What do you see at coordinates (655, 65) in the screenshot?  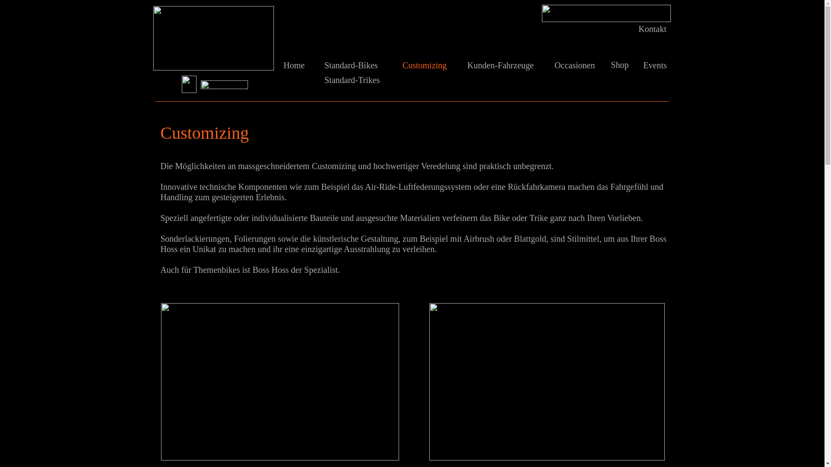 I see `Events` at bounding box center [655, 65].